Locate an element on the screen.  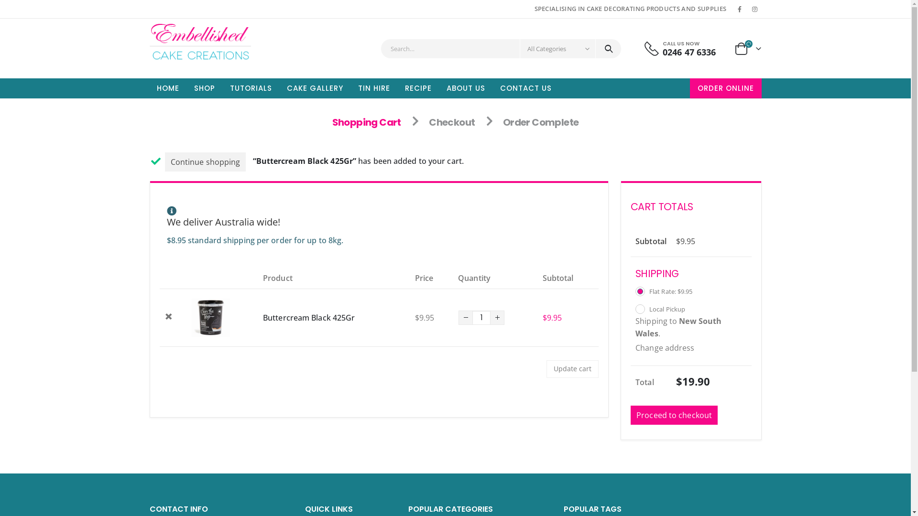
0246 47 6336 is located at coordinates (689, 52).